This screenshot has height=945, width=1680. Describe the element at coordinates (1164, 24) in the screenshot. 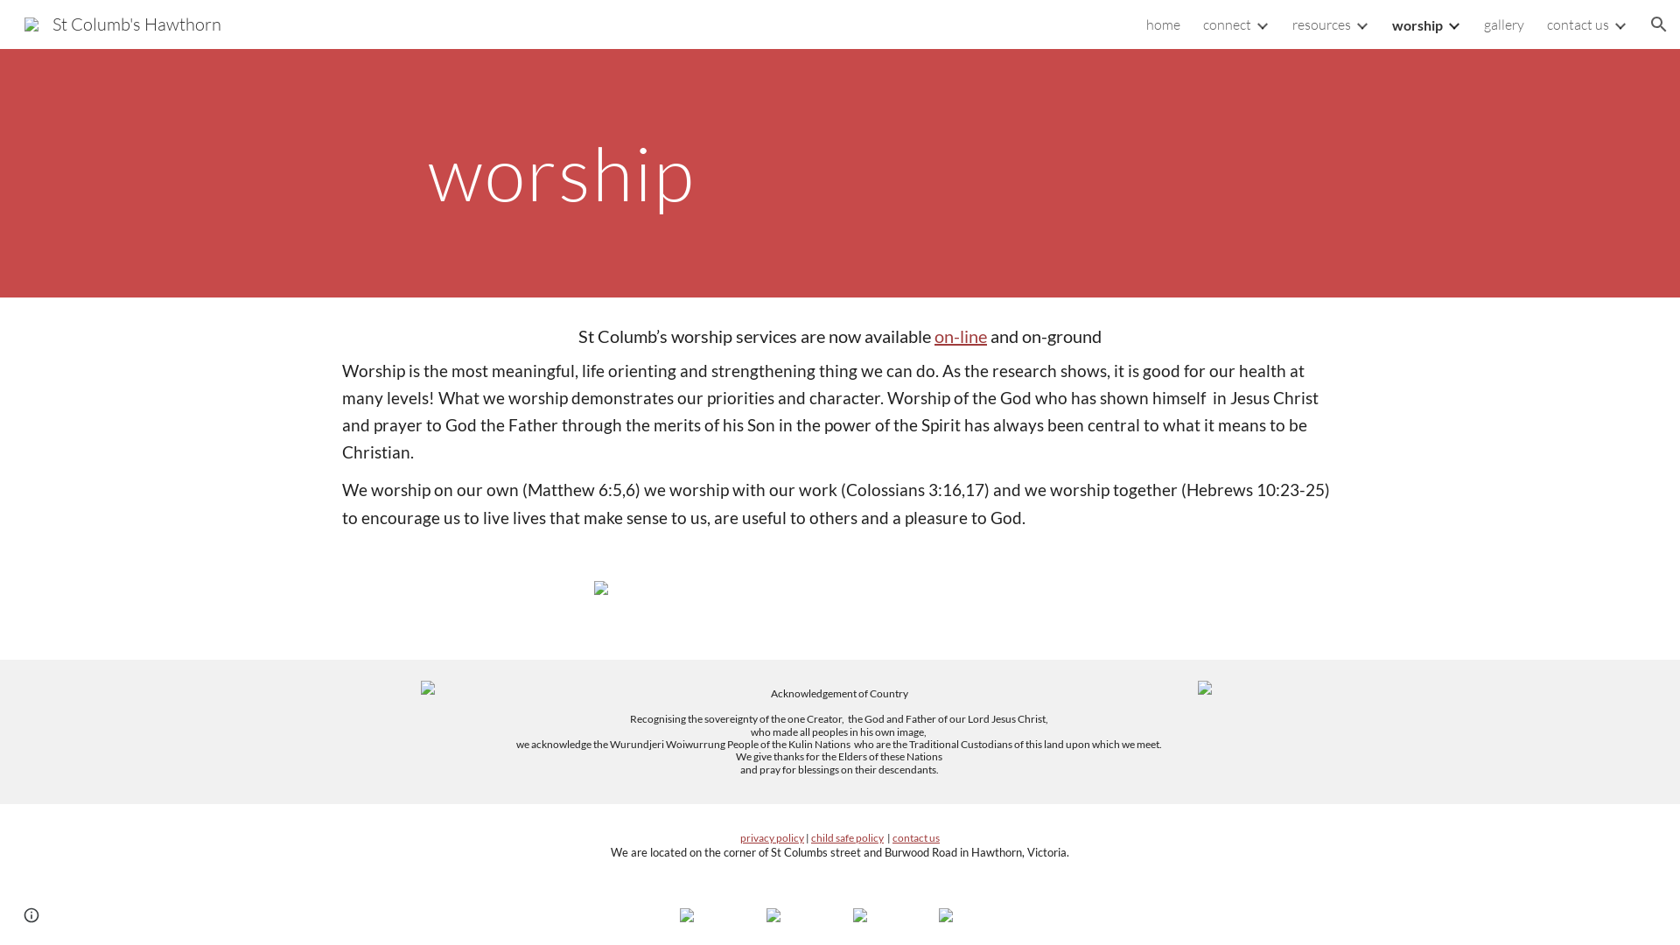

I see `home` at that location.